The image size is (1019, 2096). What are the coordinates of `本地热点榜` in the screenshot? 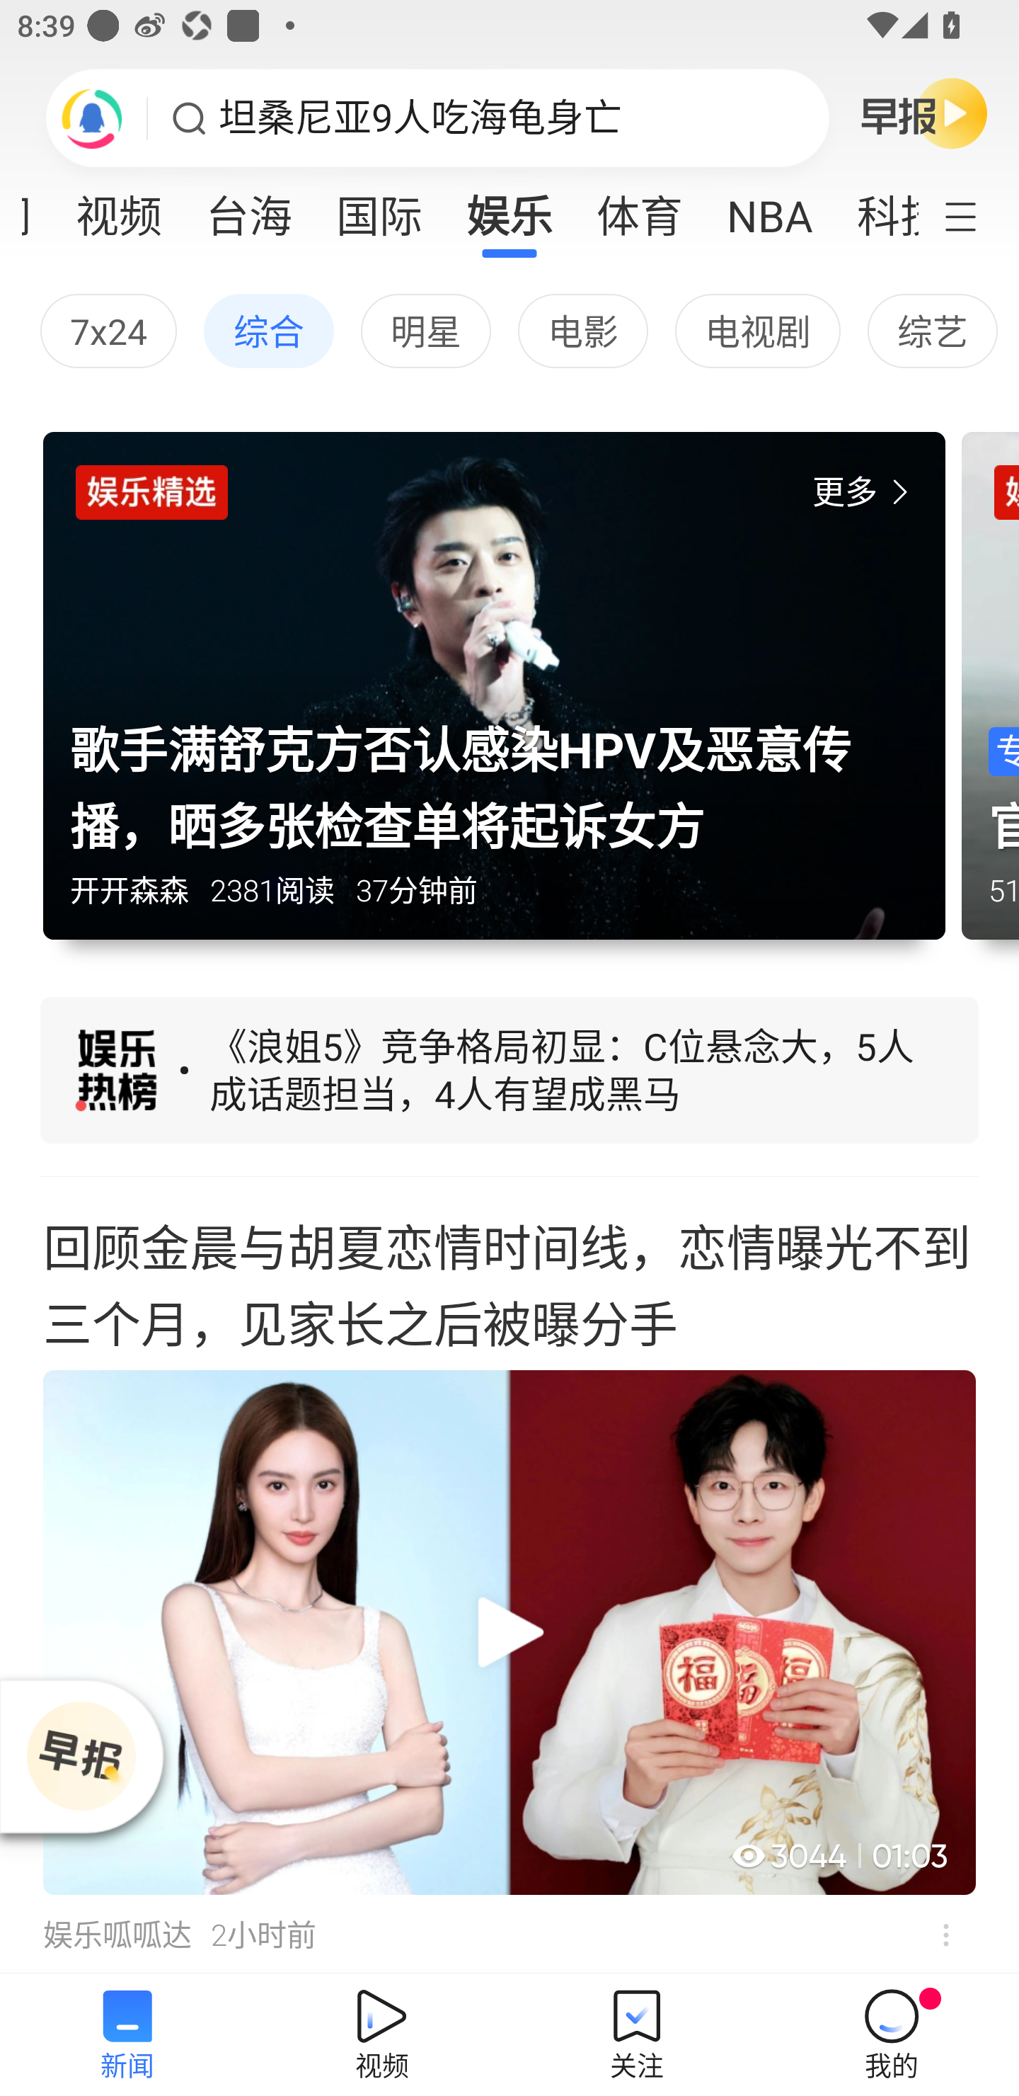 It's located at (509, 1073).